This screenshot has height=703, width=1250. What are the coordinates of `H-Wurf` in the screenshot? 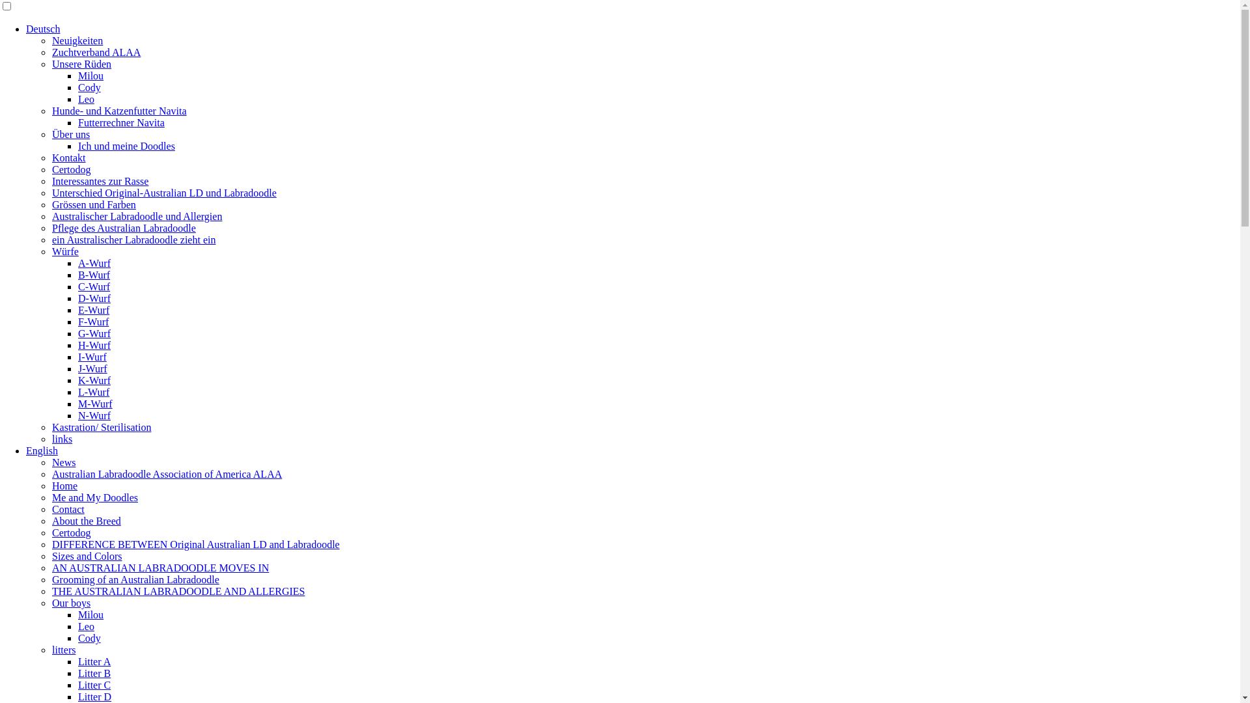 It's located at (94, 345).